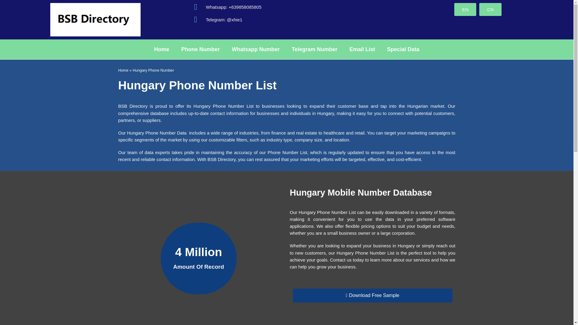  What do you see at coordinates (161, 49) in the screenshot?
I see `Home` at bounding box center [161, 49].